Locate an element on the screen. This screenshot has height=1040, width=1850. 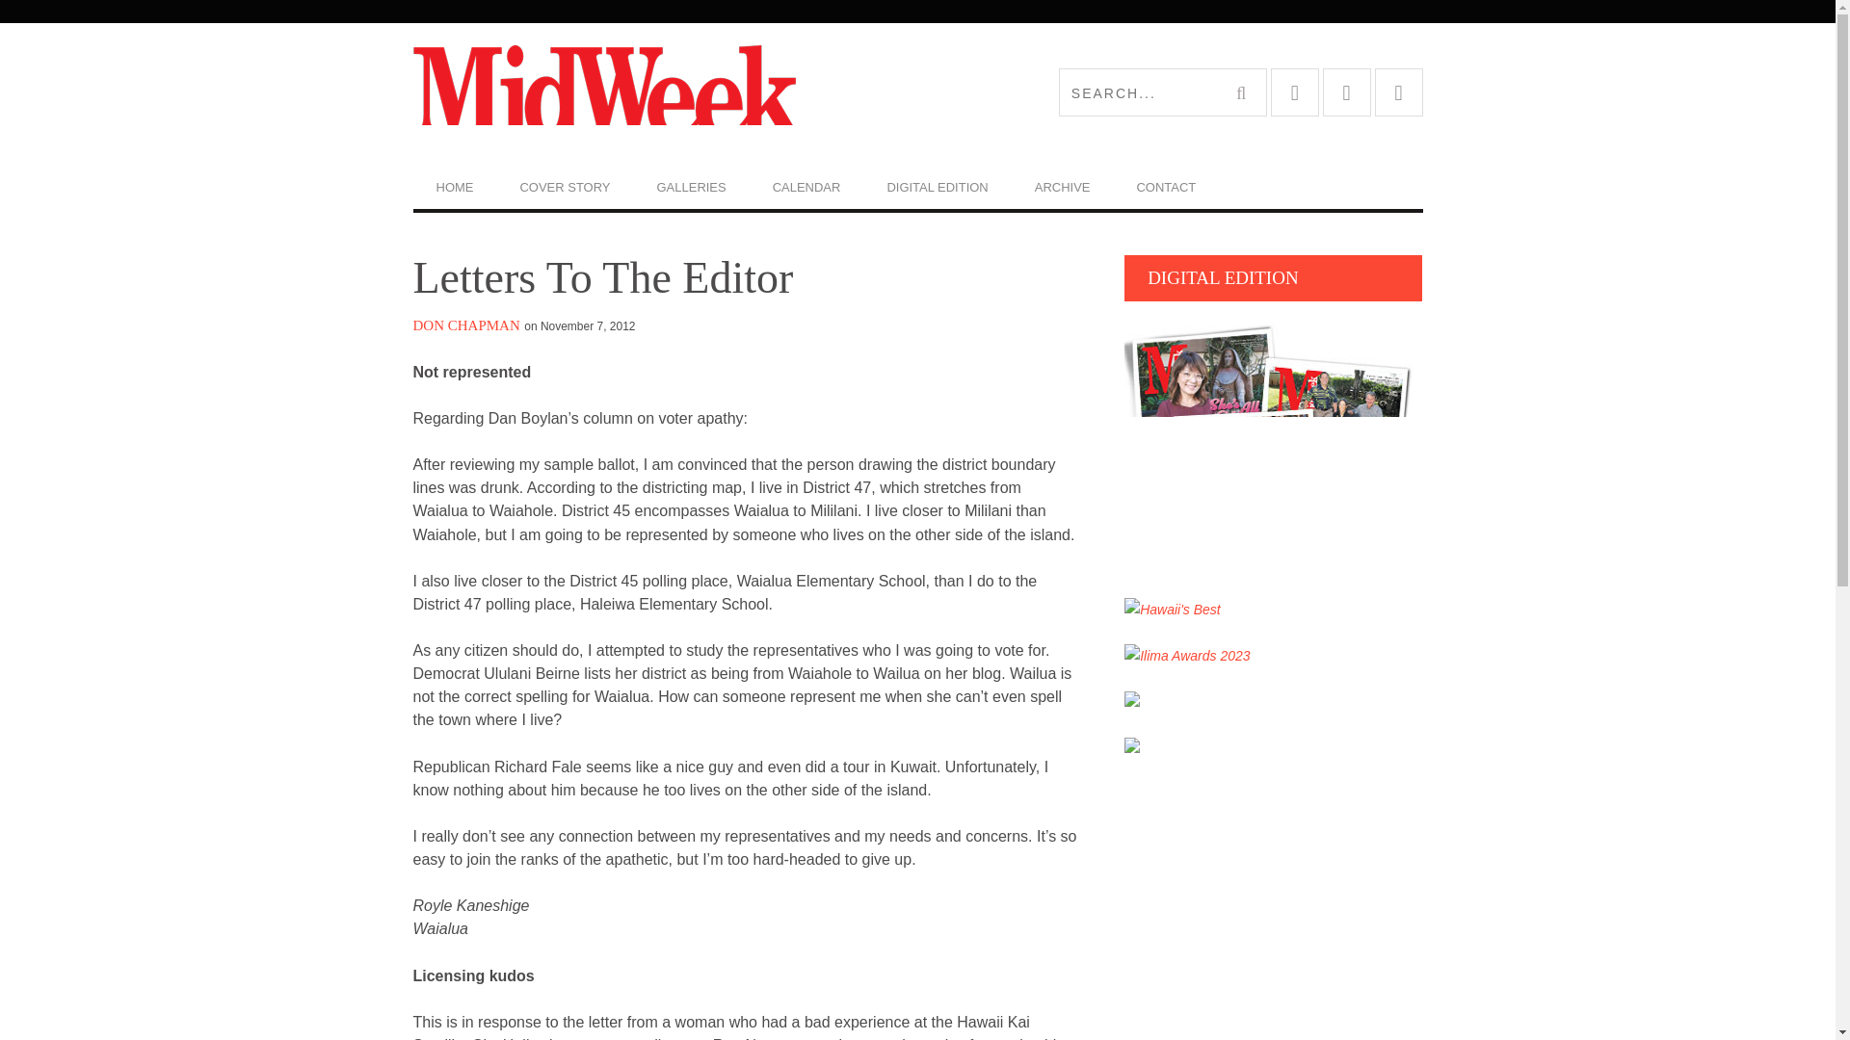
MidWeek is located at coordinates (665, 92).